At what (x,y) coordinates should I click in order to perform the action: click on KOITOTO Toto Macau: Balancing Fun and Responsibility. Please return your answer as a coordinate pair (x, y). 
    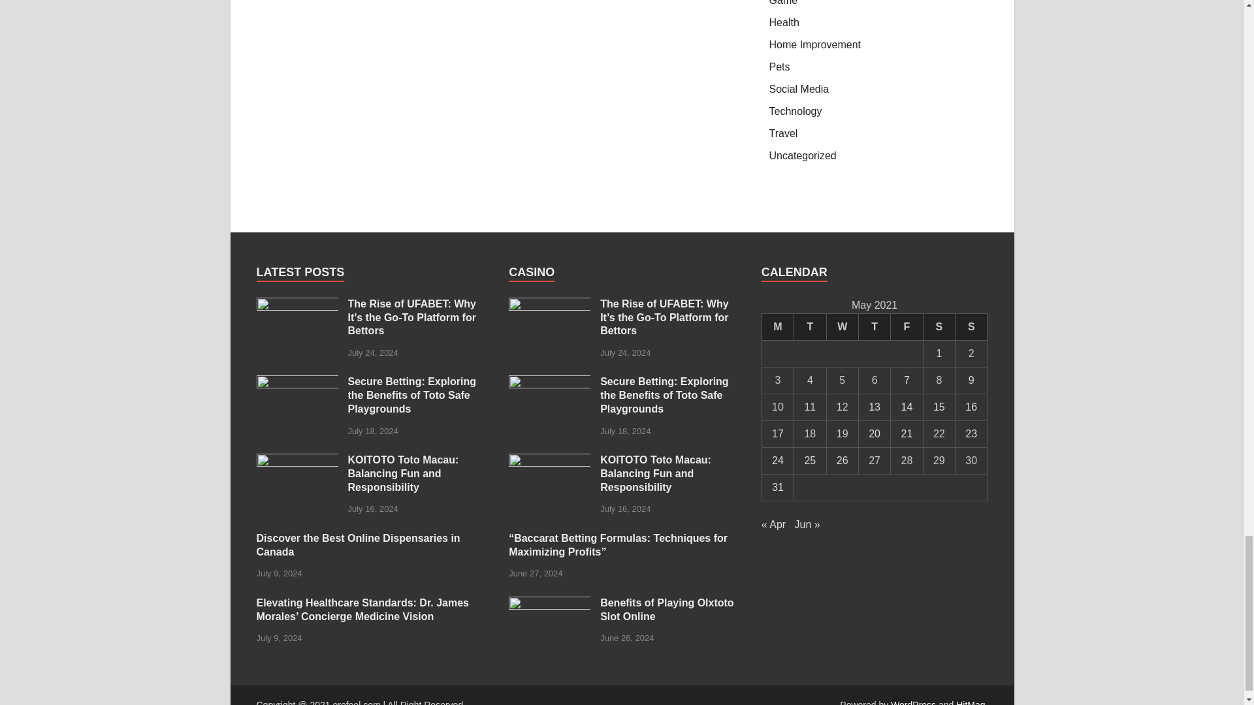
    Looking at the image, I should click on (297, 461).